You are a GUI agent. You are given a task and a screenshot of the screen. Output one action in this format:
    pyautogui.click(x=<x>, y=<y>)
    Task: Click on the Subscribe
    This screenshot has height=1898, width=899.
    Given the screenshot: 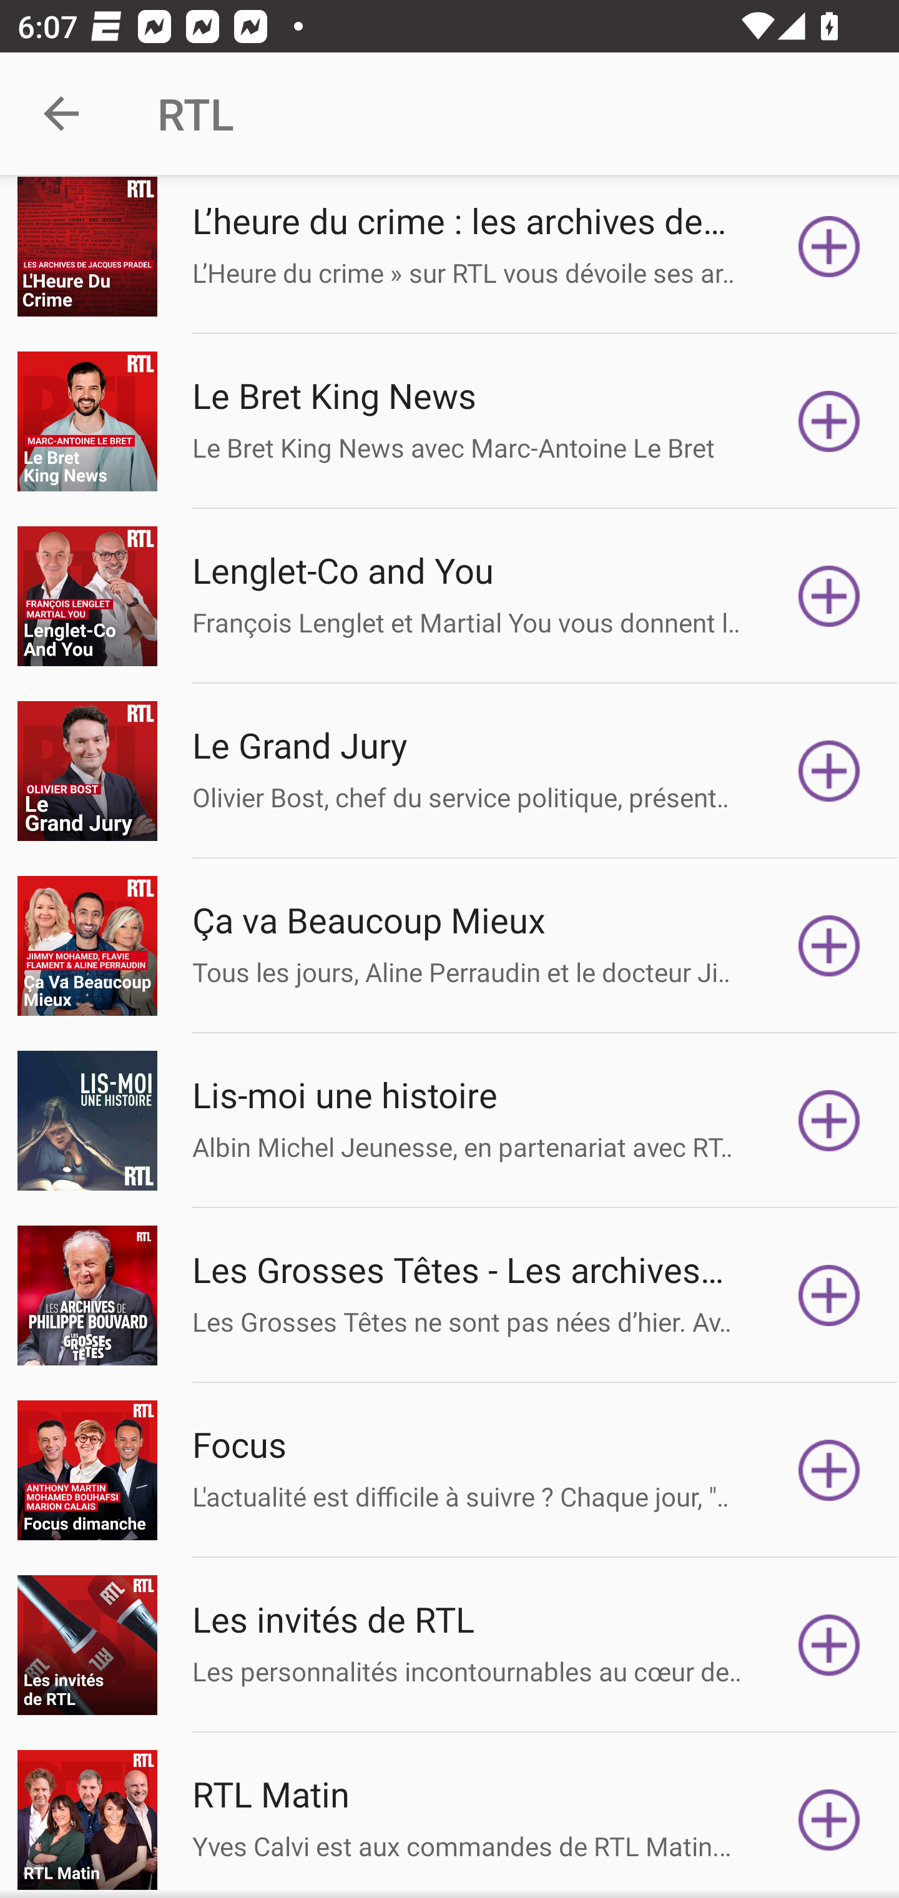 What is the action you would take?
    pyautogui.click(x=829, y=1471)
    